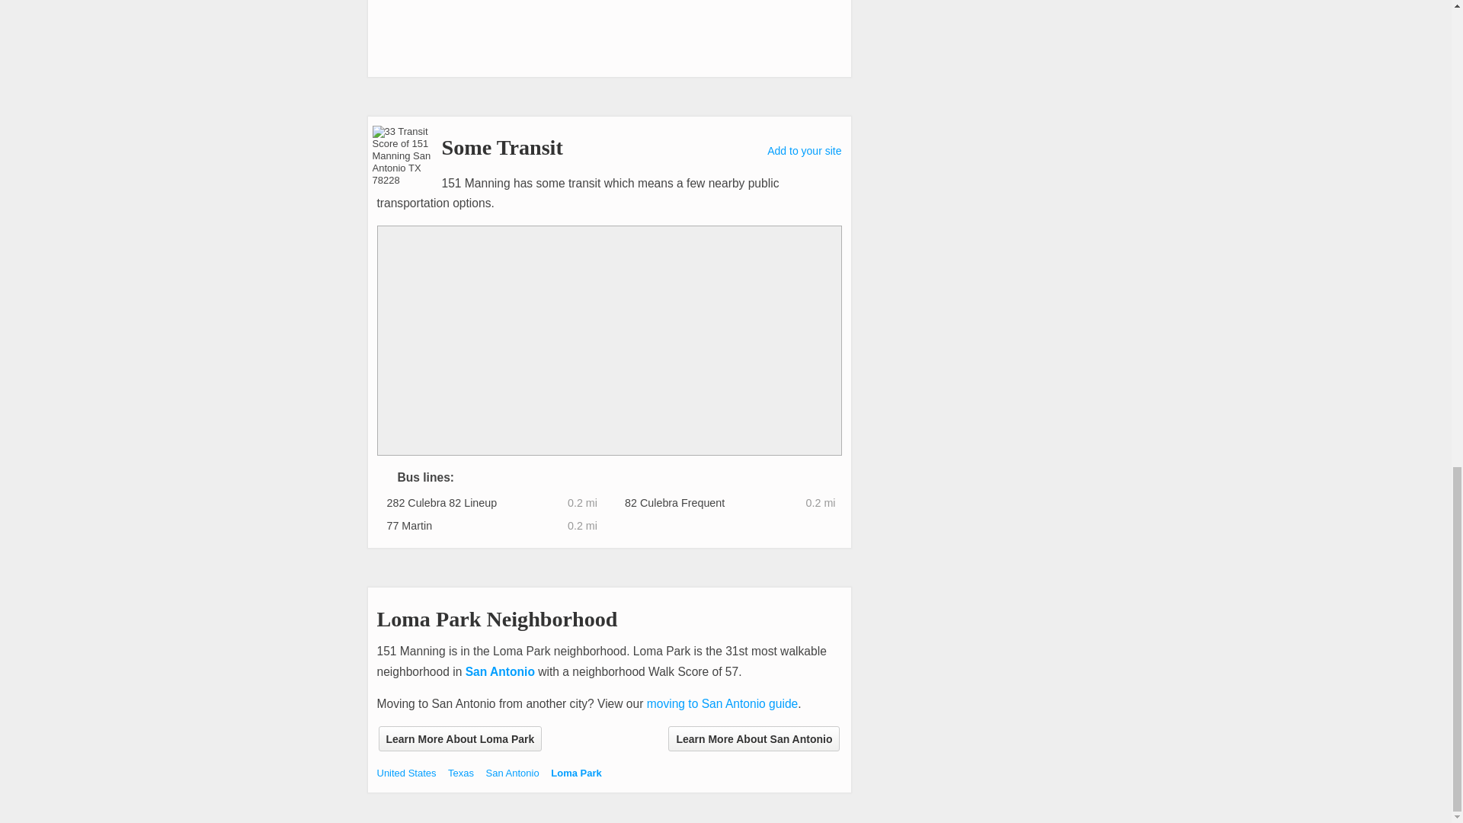 This screenshot has height=823, width=1463. What do you see at coordinates (405, 773) in the screenshot?
I see `United States Walkability Rankings` at bounding box center [405, 773].